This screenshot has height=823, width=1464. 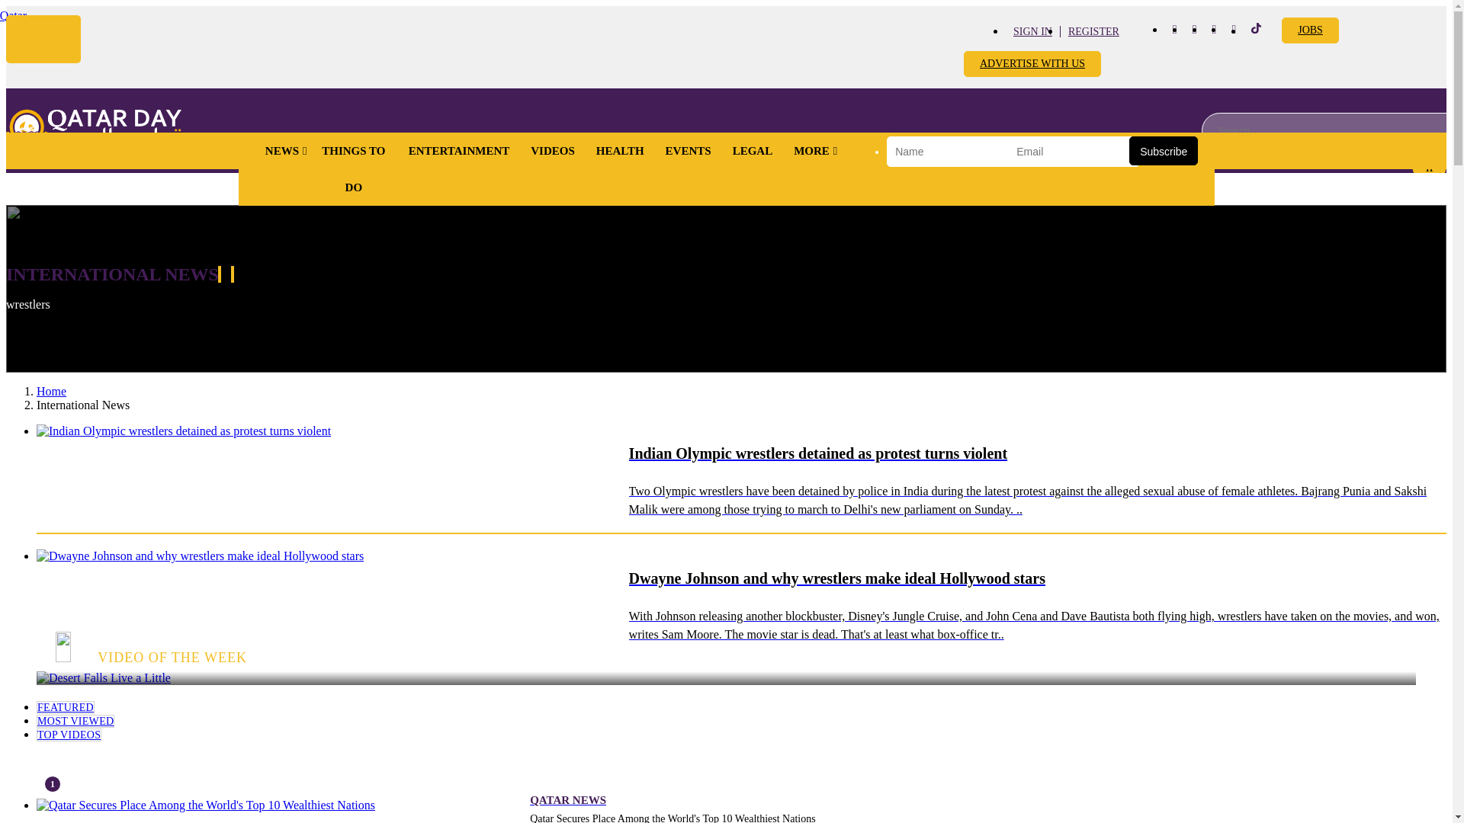 I want to click on Doha, Qatar, so click(x=13, y=15).